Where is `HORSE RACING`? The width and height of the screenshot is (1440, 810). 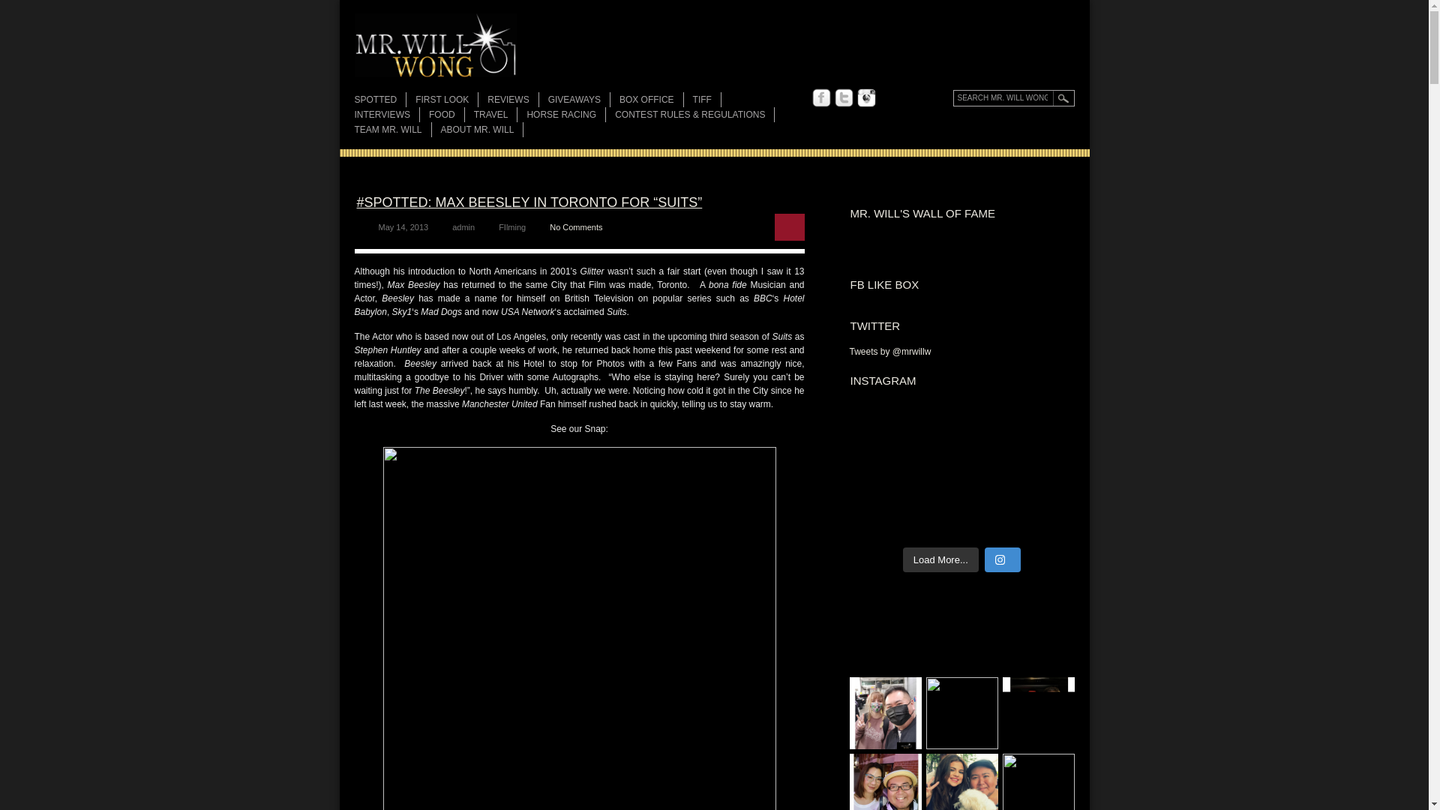
HORSE RACING is located at coordinates (565, 114).